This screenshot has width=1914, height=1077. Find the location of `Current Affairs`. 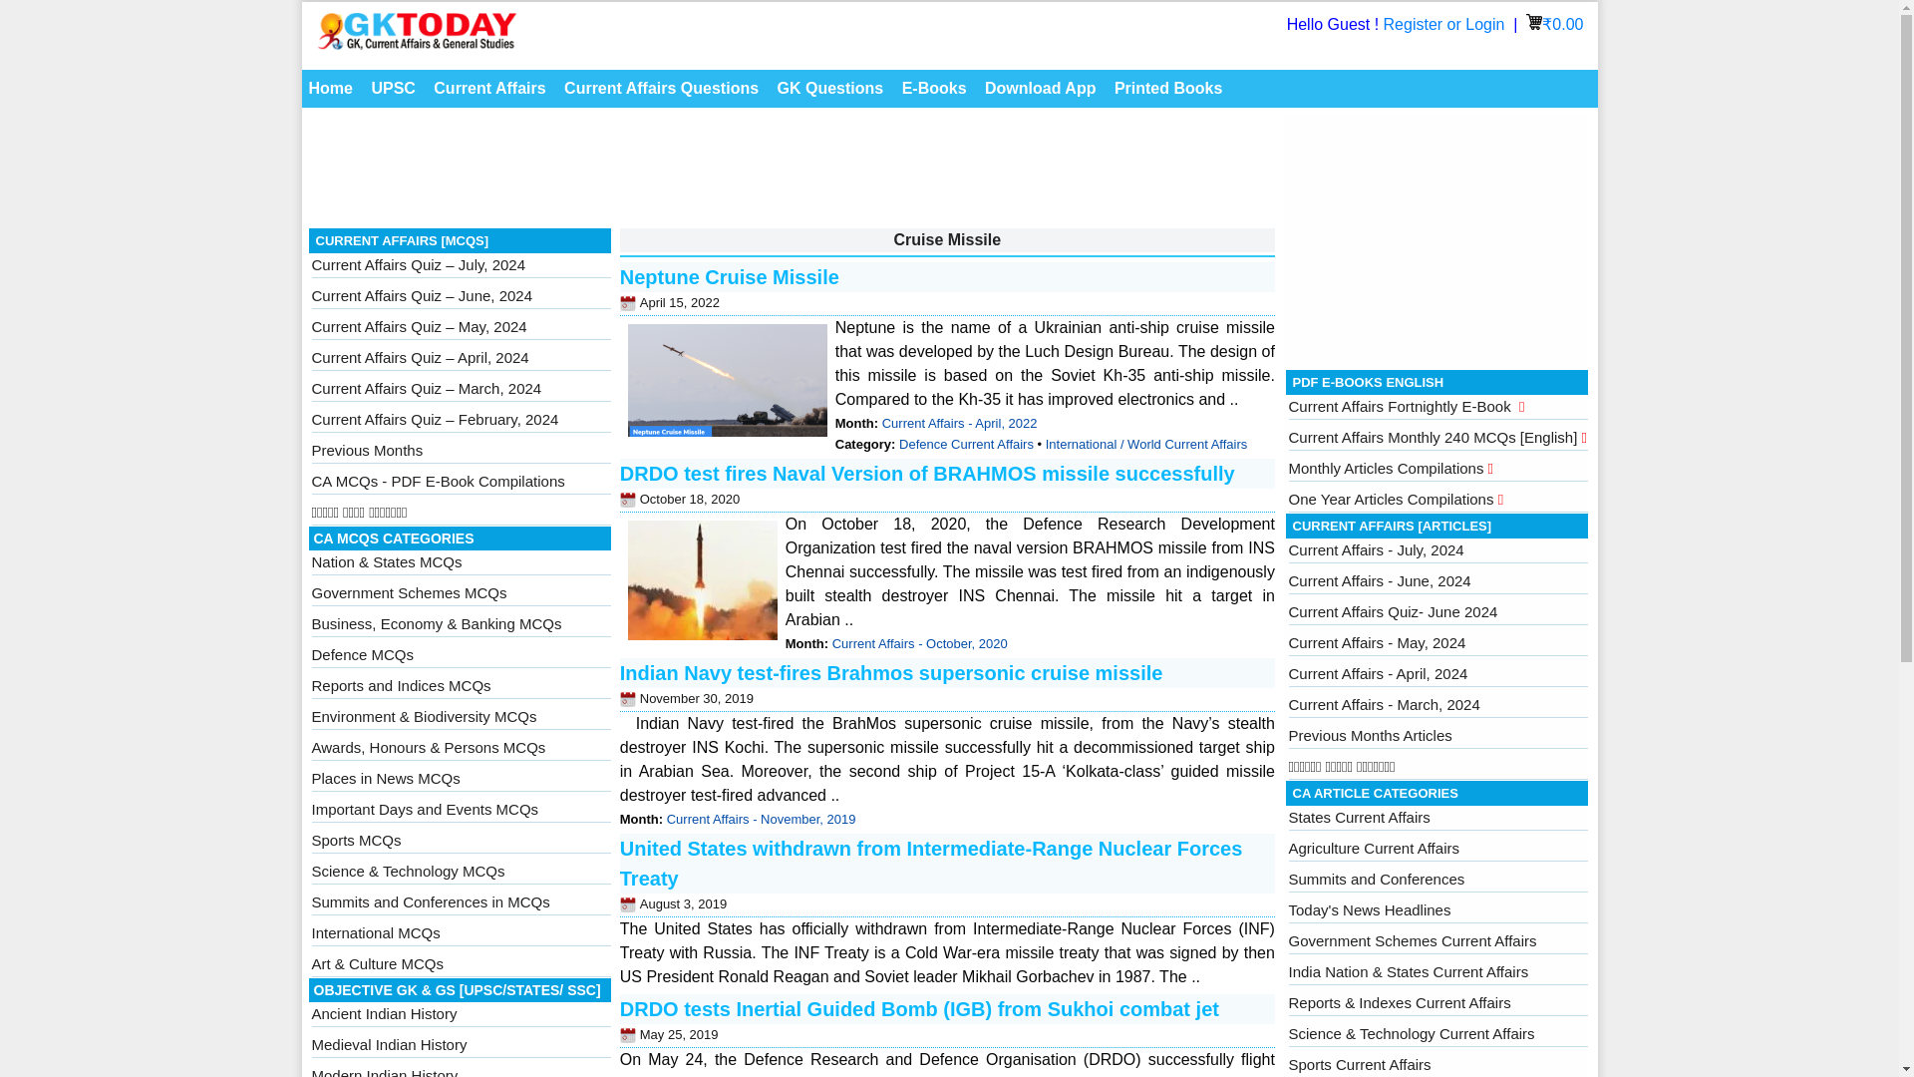

Current Affairs is located at coordinates (489, 89).